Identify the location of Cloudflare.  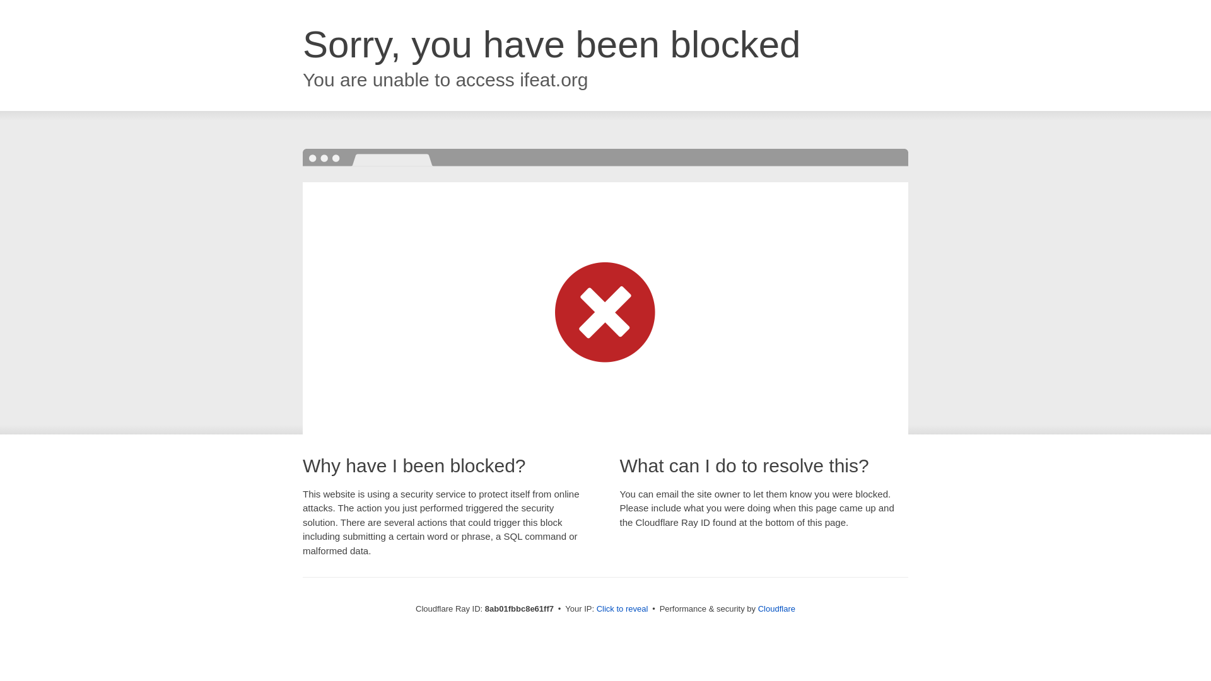
(776, 608).